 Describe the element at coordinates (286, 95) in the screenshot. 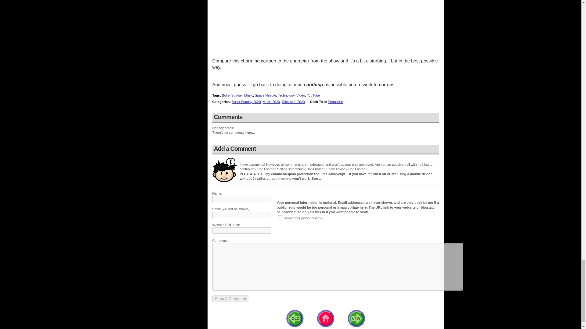

I see `Technology` at that location.